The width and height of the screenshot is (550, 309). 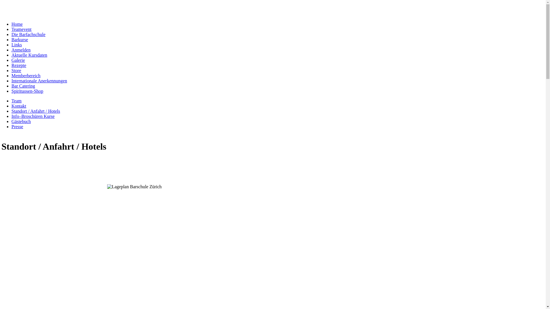 I want to click on Team, so click(x=17, y=101).